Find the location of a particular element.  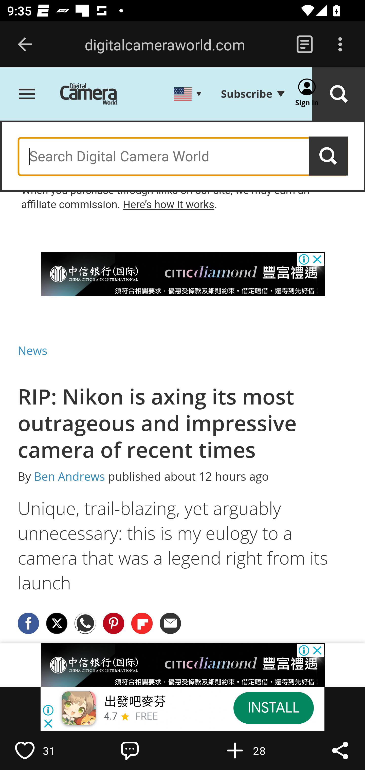

Search is located at coordinates (328, 156).